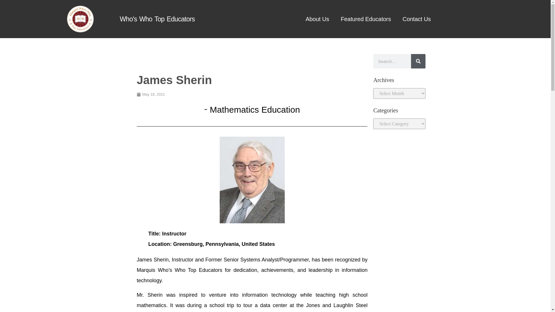 This screenshot has height=312, width=555. Describe the element at coordinates (157, 18) in the screenshot. I see `Who's Who Top Educators` at that location.